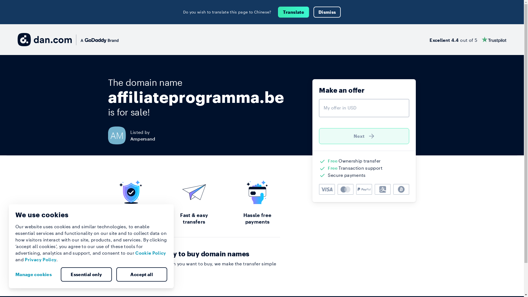 The height and width of the screenshot is (297, 528). What do you see at coordinates (294, 12) in the screenshot?
I see `Translate` at bounding box center [294, 12].